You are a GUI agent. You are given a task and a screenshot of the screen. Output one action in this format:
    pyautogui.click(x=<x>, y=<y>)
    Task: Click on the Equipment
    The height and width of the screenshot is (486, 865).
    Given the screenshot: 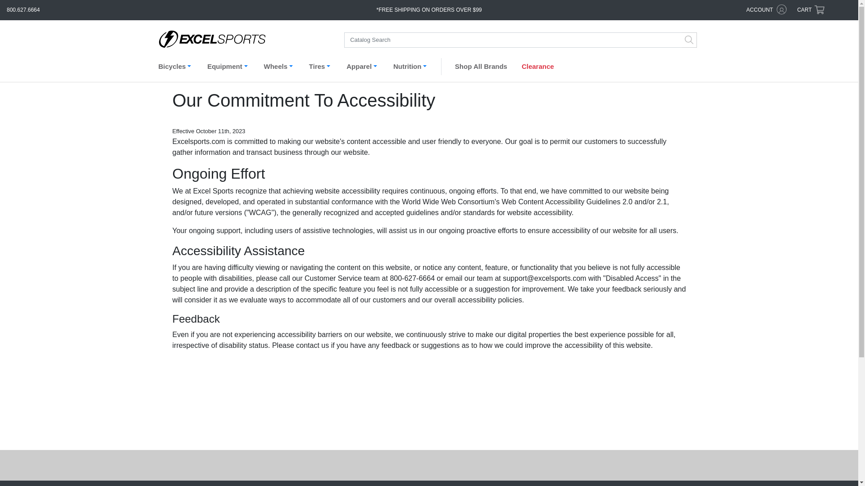 What is the action you would take?
    pyautogui.click(x=229, y=68)
    